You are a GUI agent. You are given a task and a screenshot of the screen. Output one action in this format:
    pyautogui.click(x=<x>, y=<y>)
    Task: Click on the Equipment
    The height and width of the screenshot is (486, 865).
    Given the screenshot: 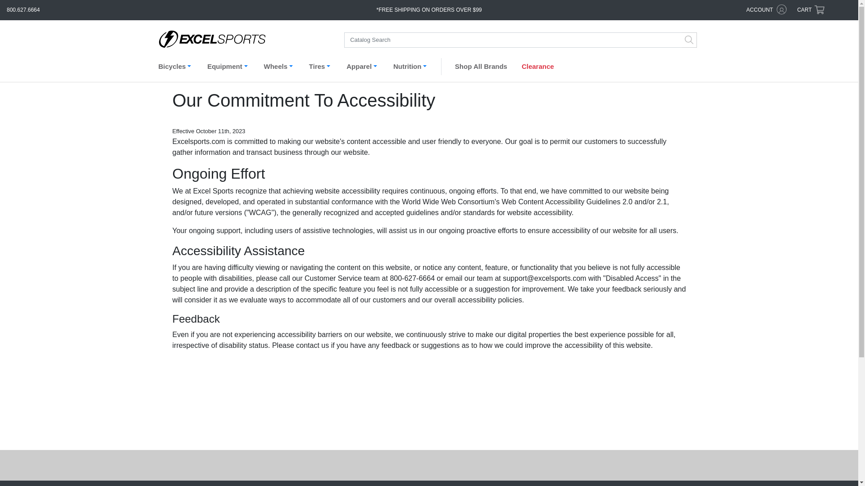 What is the action you would take?
    pyautogui.click(x=229, y=68)
    